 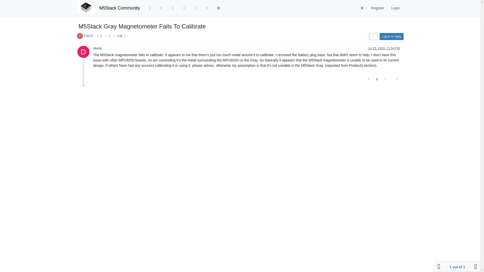 I want to click on Search, so click(x=219, y=8).